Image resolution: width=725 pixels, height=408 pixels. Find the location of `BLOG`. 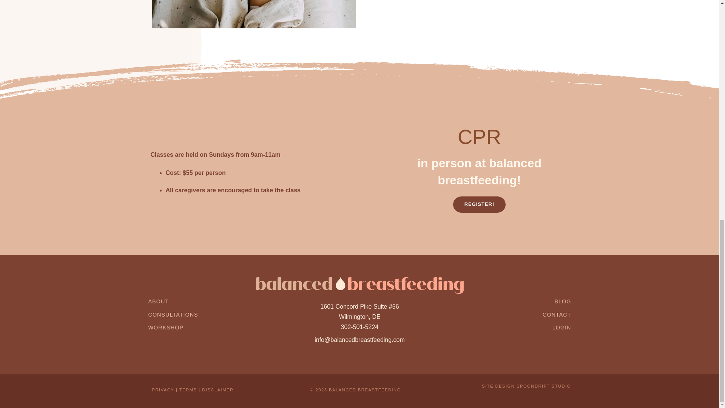

BLOG is located at coordinates (563, 301).